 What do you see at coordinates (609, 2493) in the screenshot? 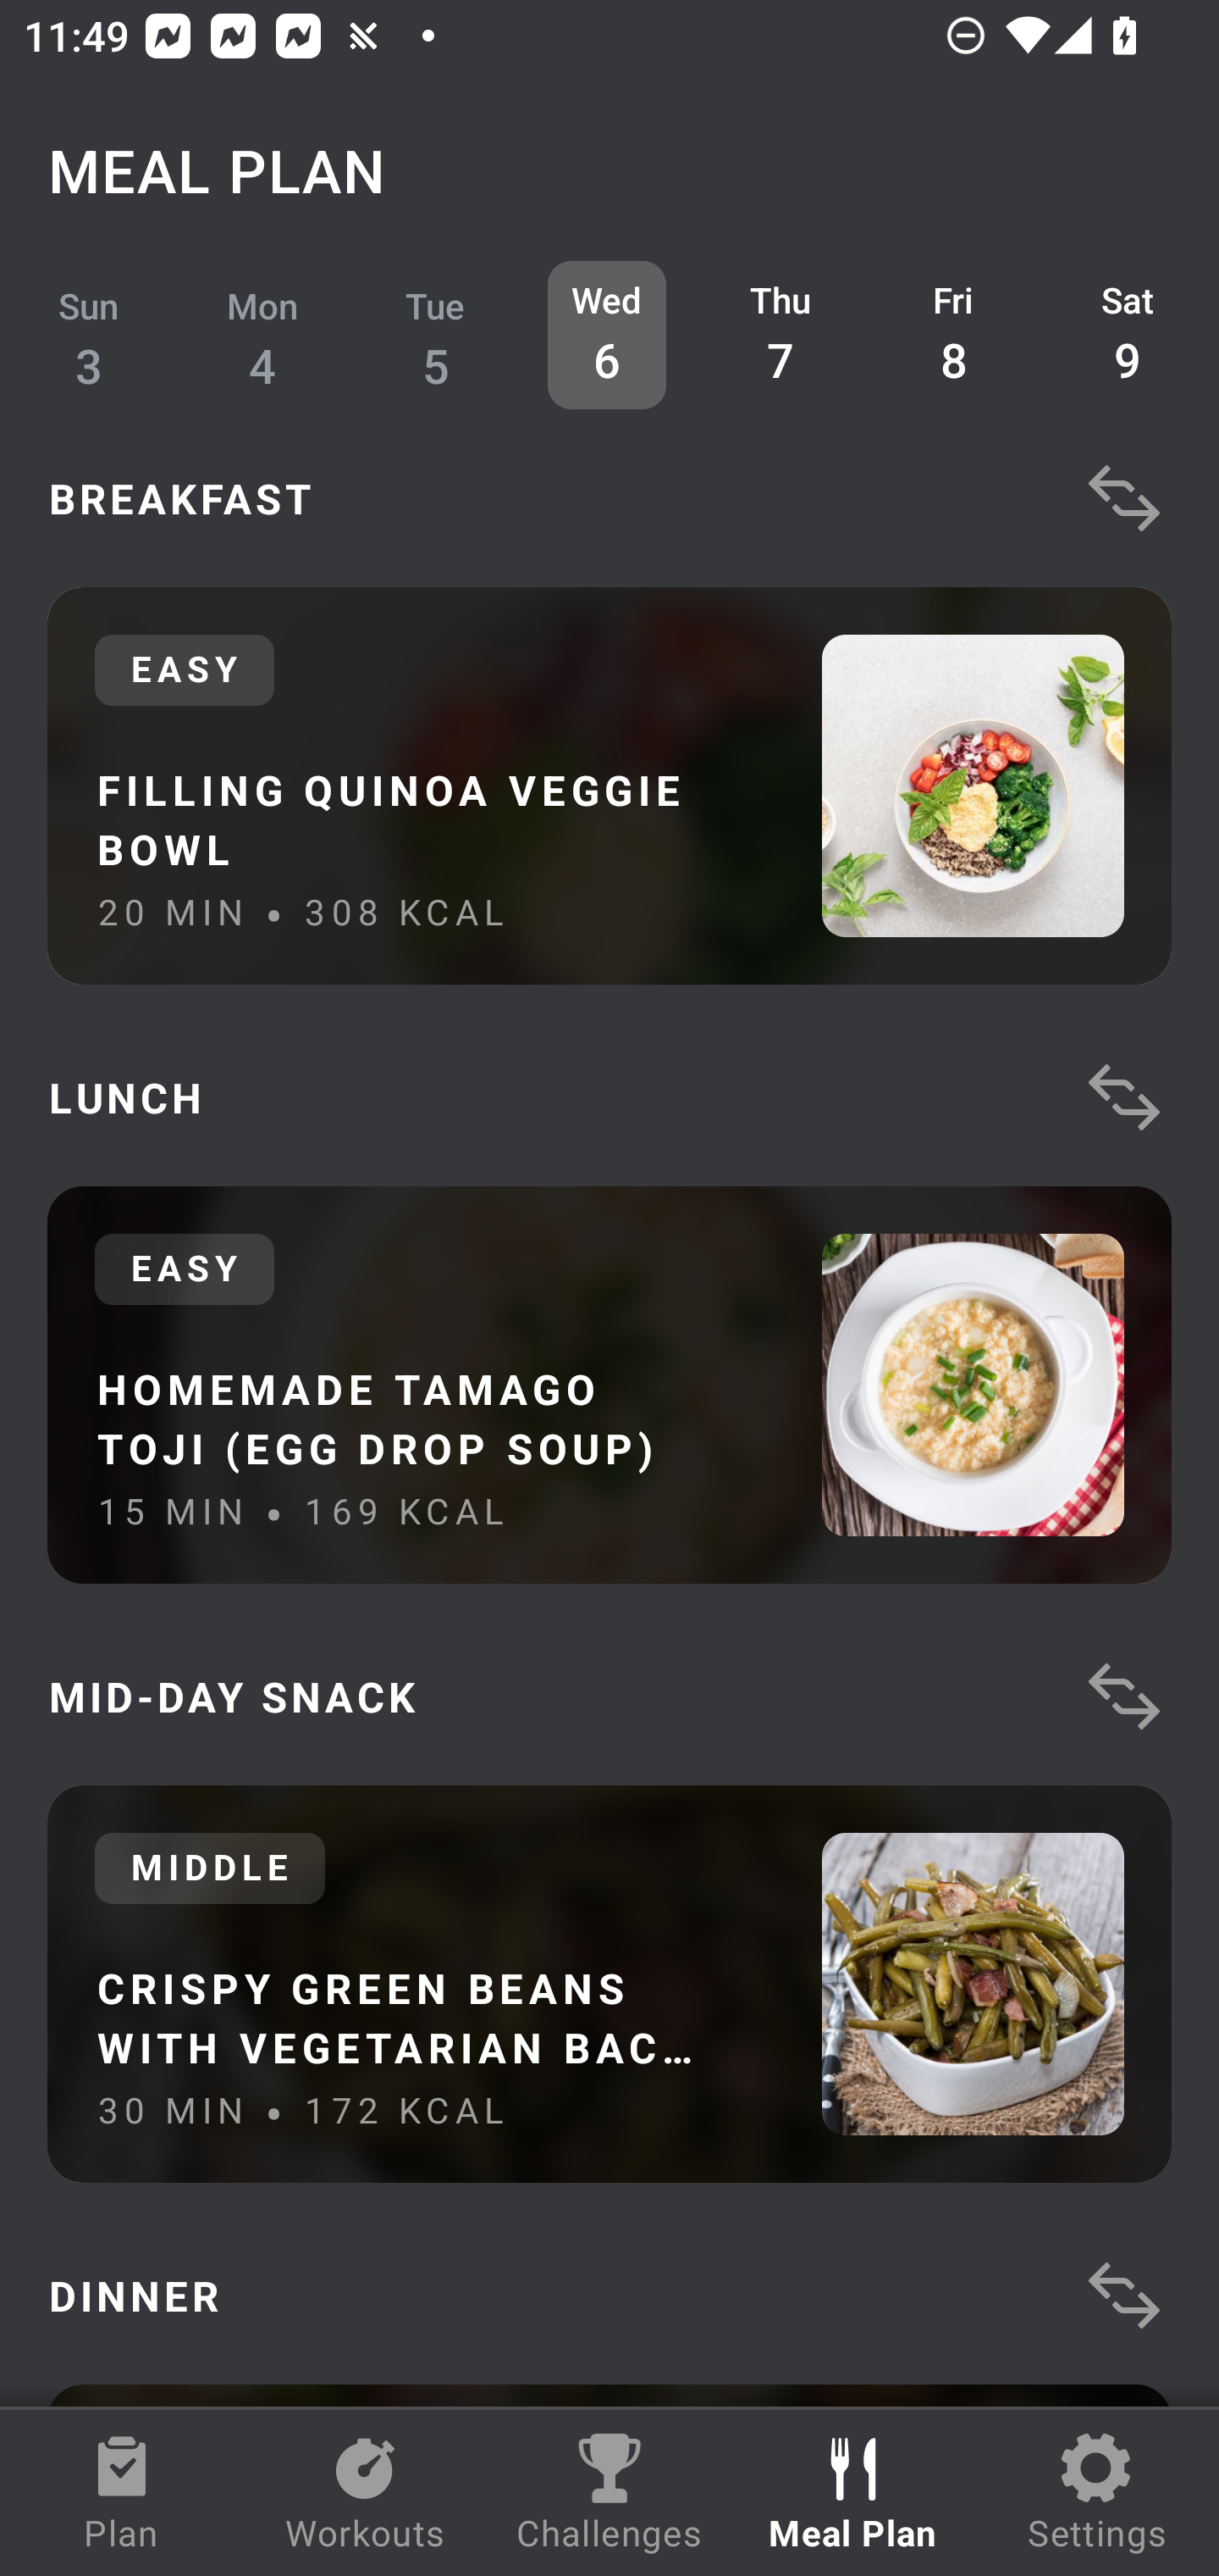
I see ` Challenges ` at bounding box center [609, 2493].